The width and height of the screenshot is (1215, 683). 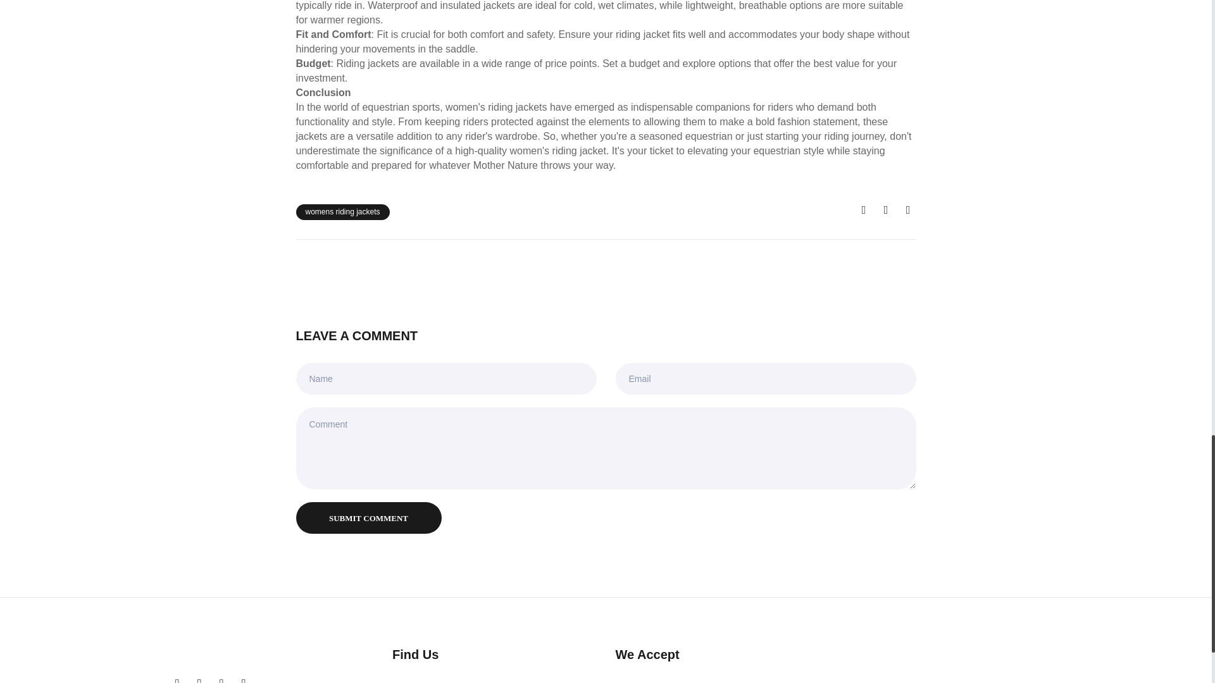 I want to click on womens riding jackets, so click(x=343, y=211).